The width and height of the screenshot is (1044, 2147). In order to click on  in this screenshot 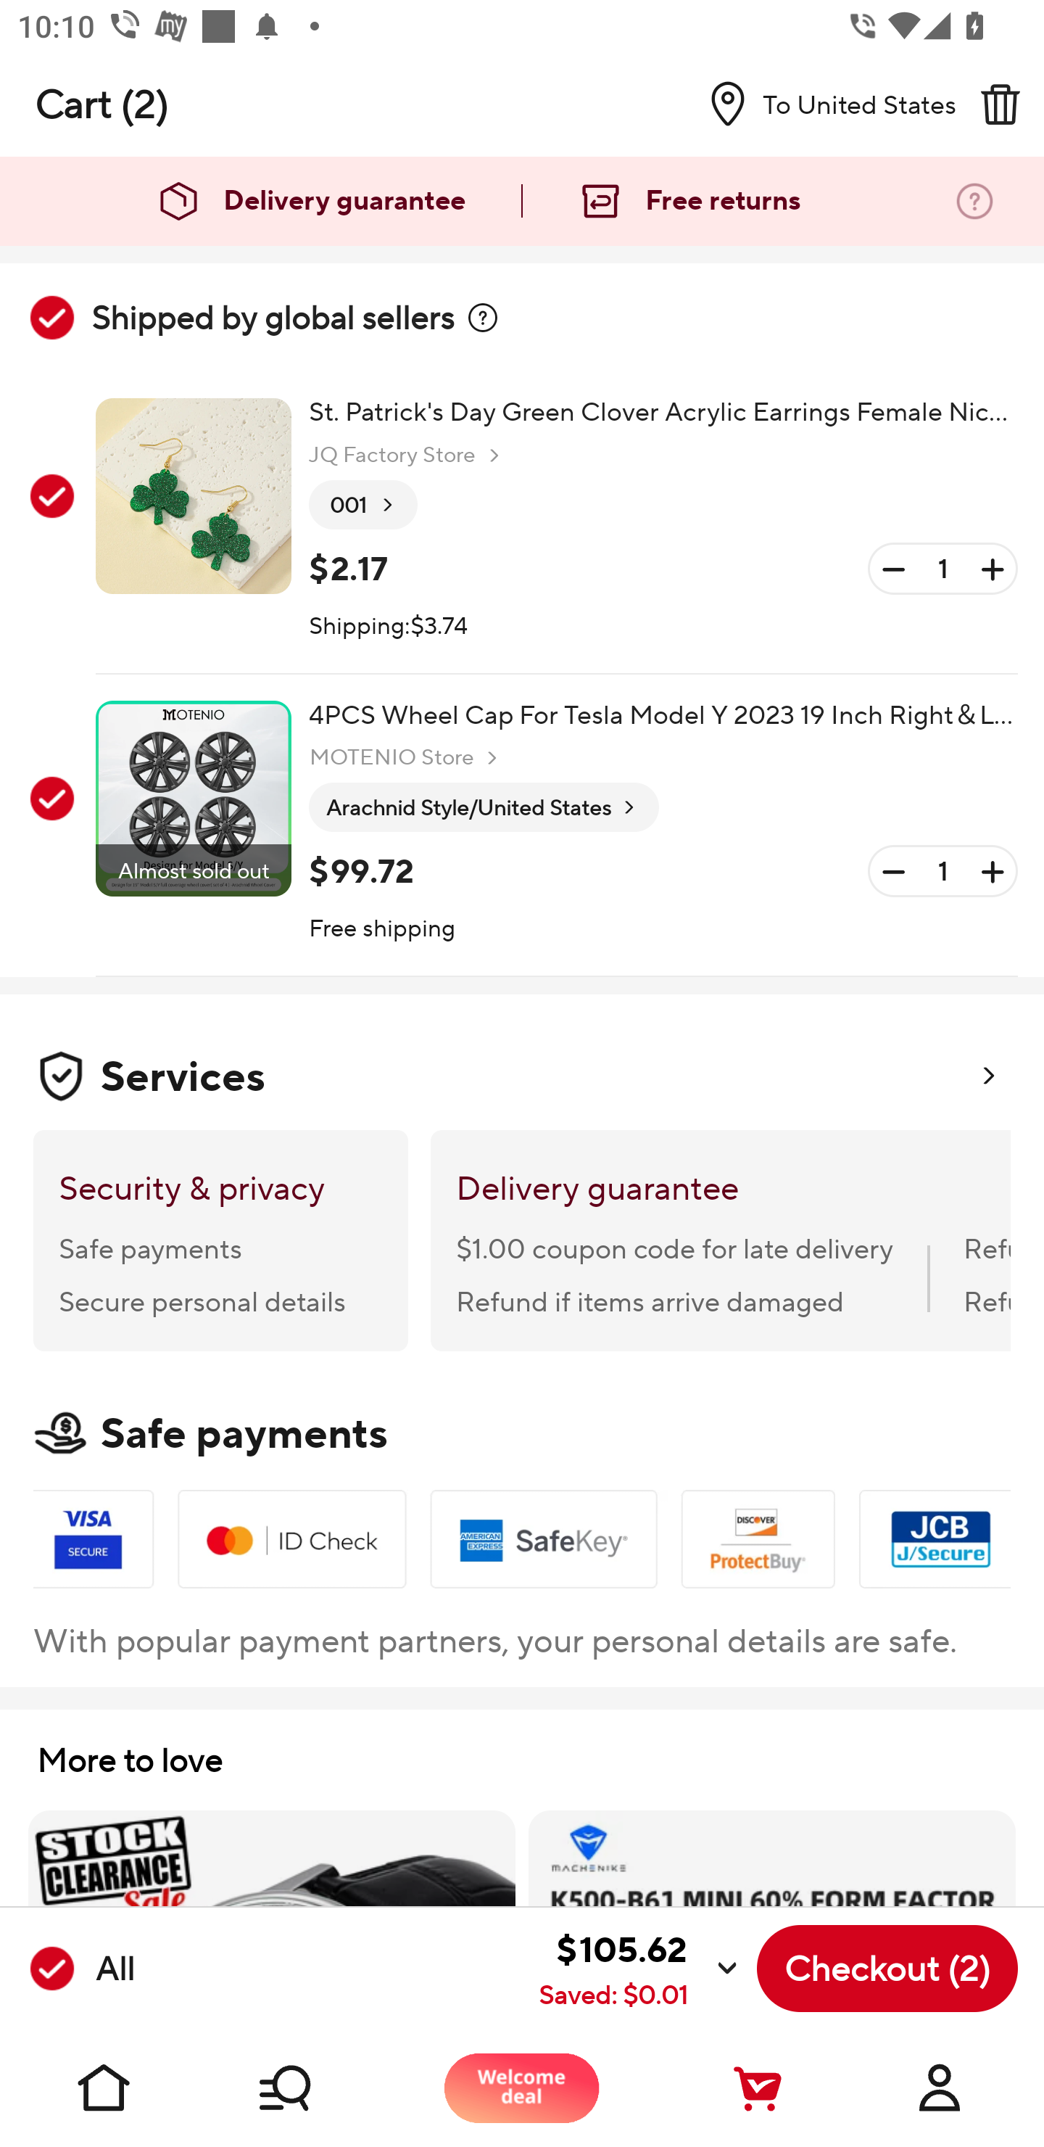, I will do `click(1000, 104)`.